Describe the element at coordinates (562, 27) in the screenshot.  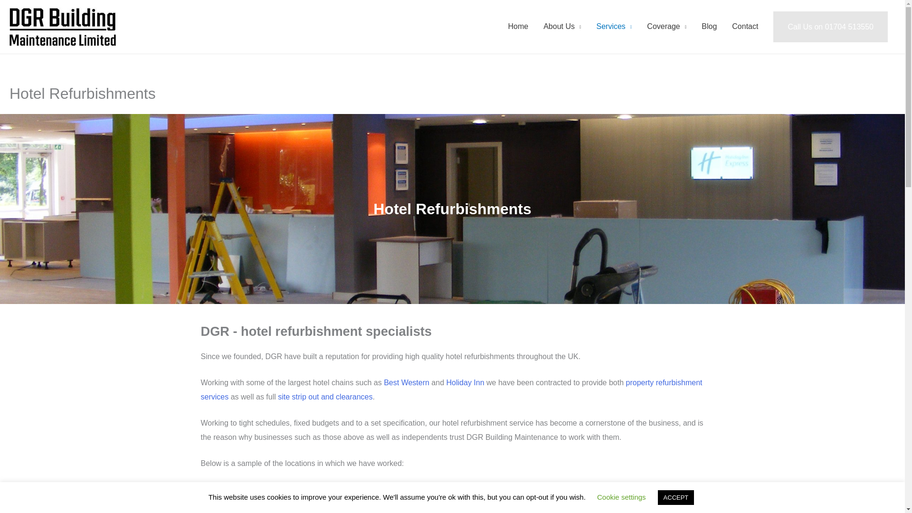
I see `About Us` at that location.